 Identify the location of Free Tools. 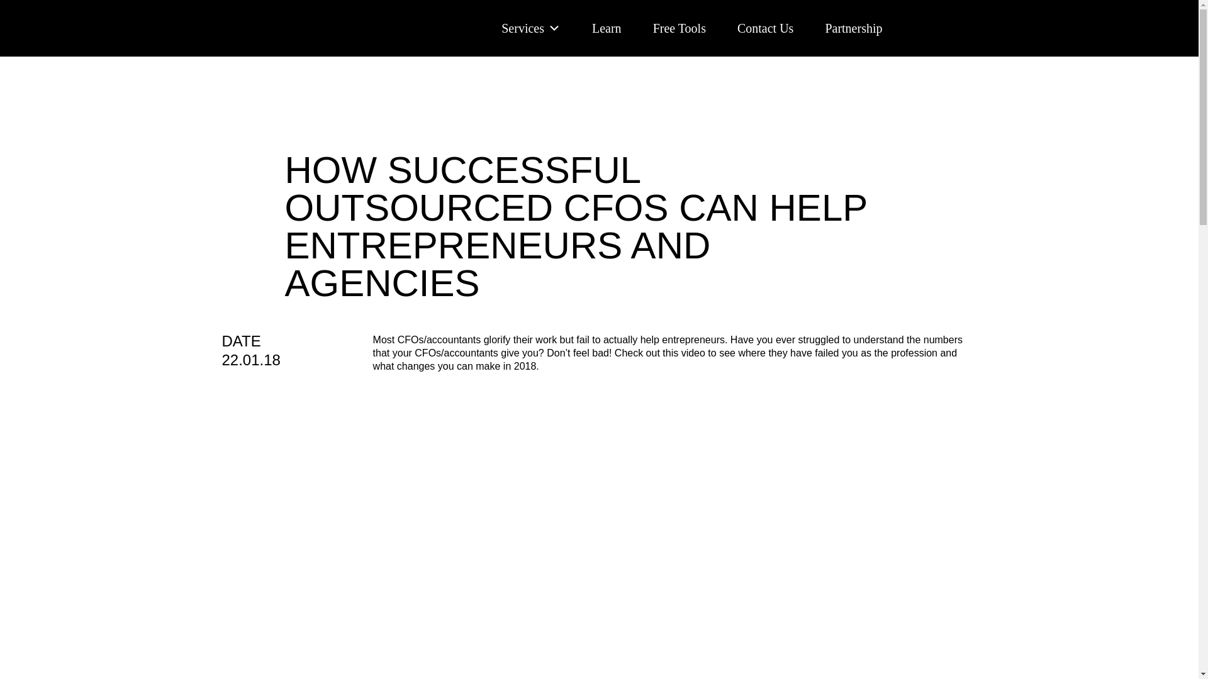
(679, 28).